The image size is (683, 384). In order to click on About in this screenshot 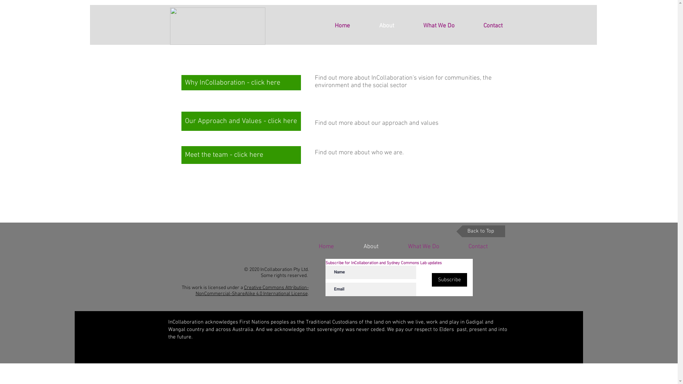, I will do `click(371, 247)`.